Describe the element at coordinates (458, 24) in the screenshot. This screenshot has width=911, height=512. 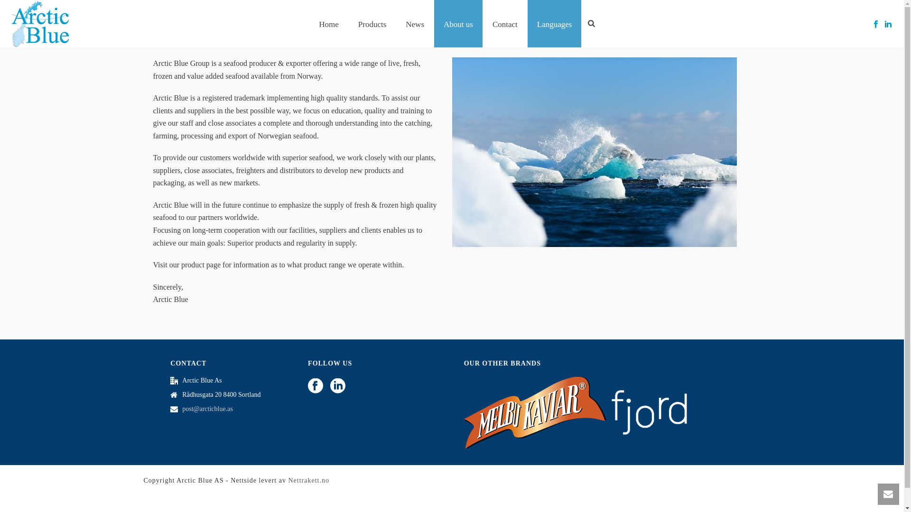
I see `About us` at that location.